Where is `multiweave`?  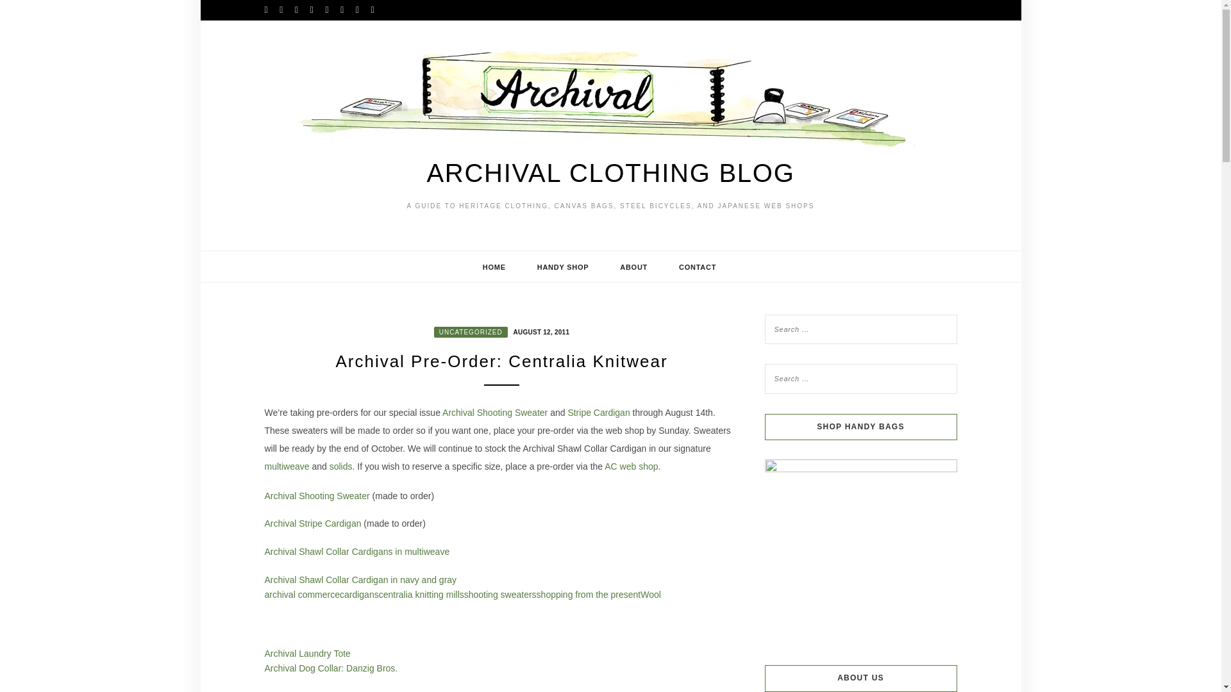
multiweave is located at coordinates (286, 466).